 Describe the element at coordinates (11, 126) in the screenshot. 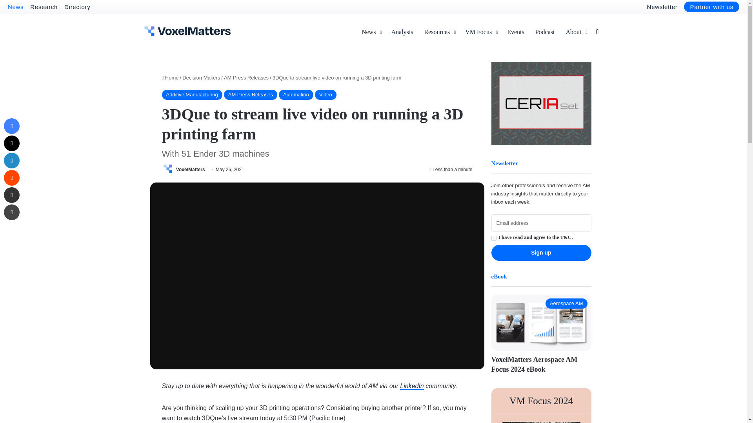

I see `Facebook` at that location.